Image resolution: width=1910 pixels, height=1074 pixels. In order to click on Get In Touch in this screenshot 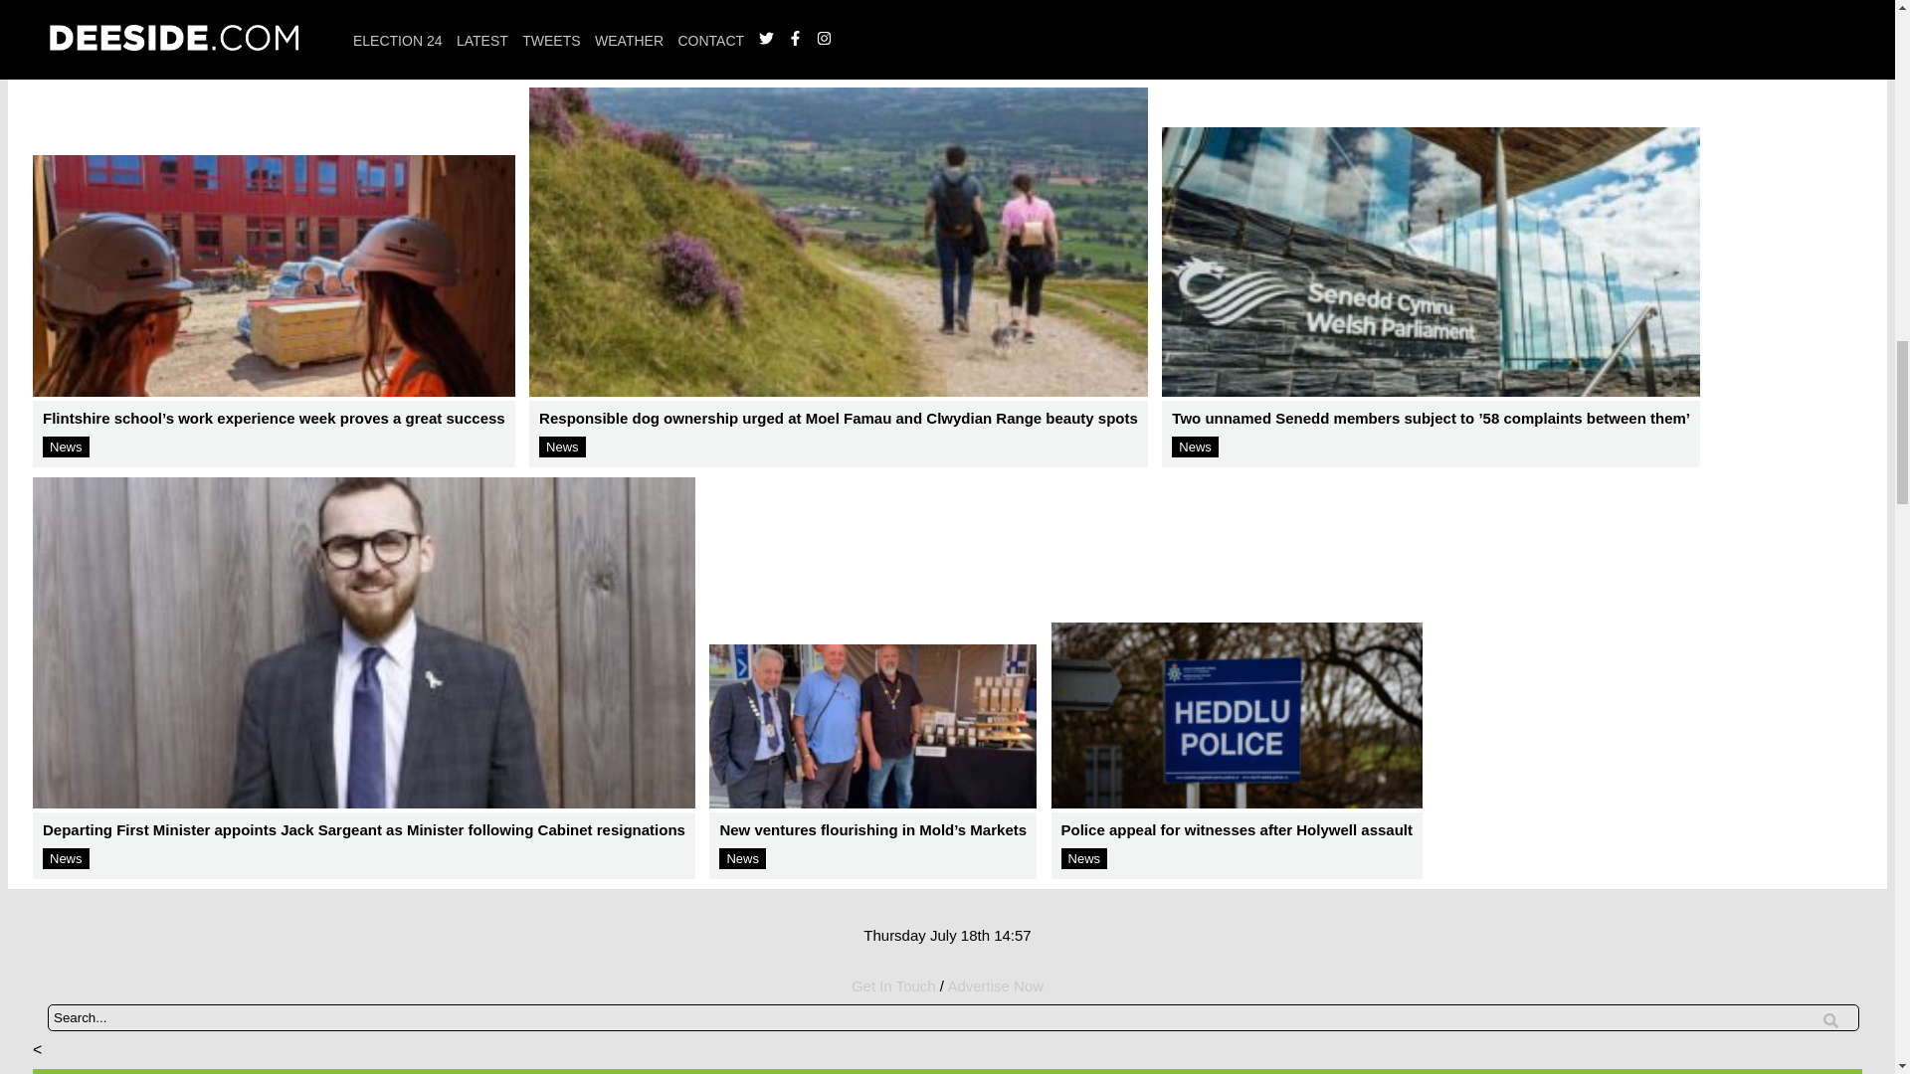, I will do `click(893, 985)`.